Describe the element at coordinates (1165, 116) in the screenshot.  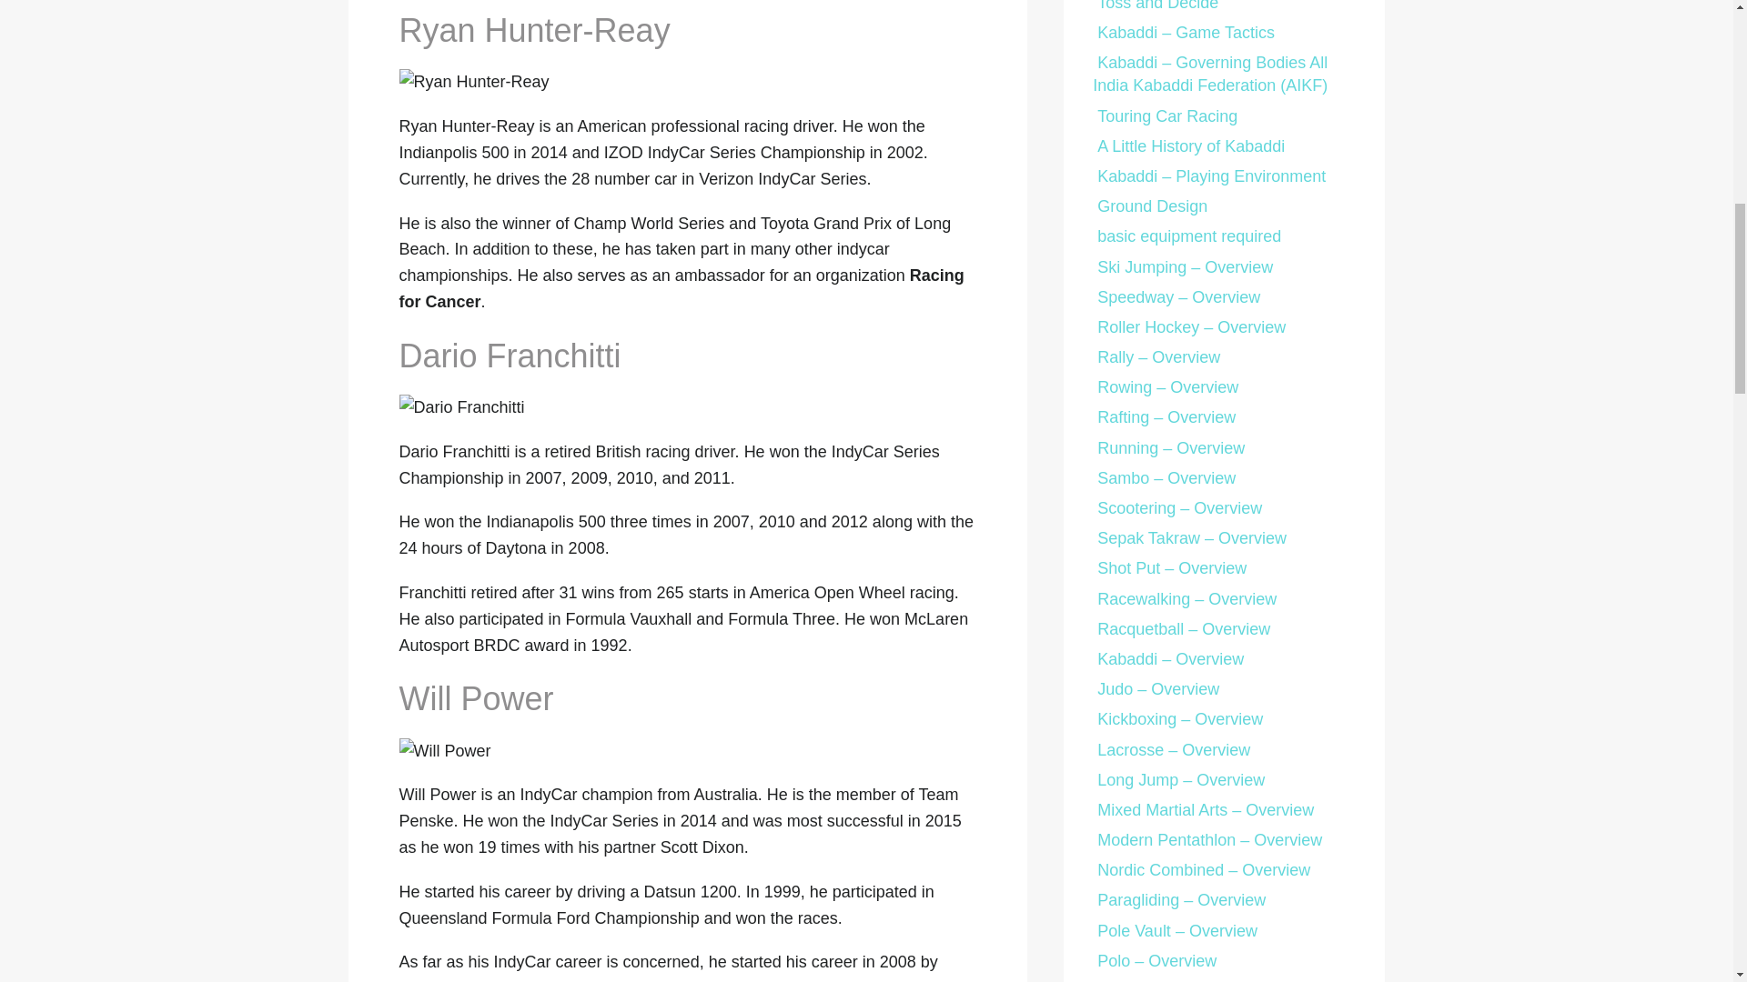
I see `Touring Car Racing` at that location.